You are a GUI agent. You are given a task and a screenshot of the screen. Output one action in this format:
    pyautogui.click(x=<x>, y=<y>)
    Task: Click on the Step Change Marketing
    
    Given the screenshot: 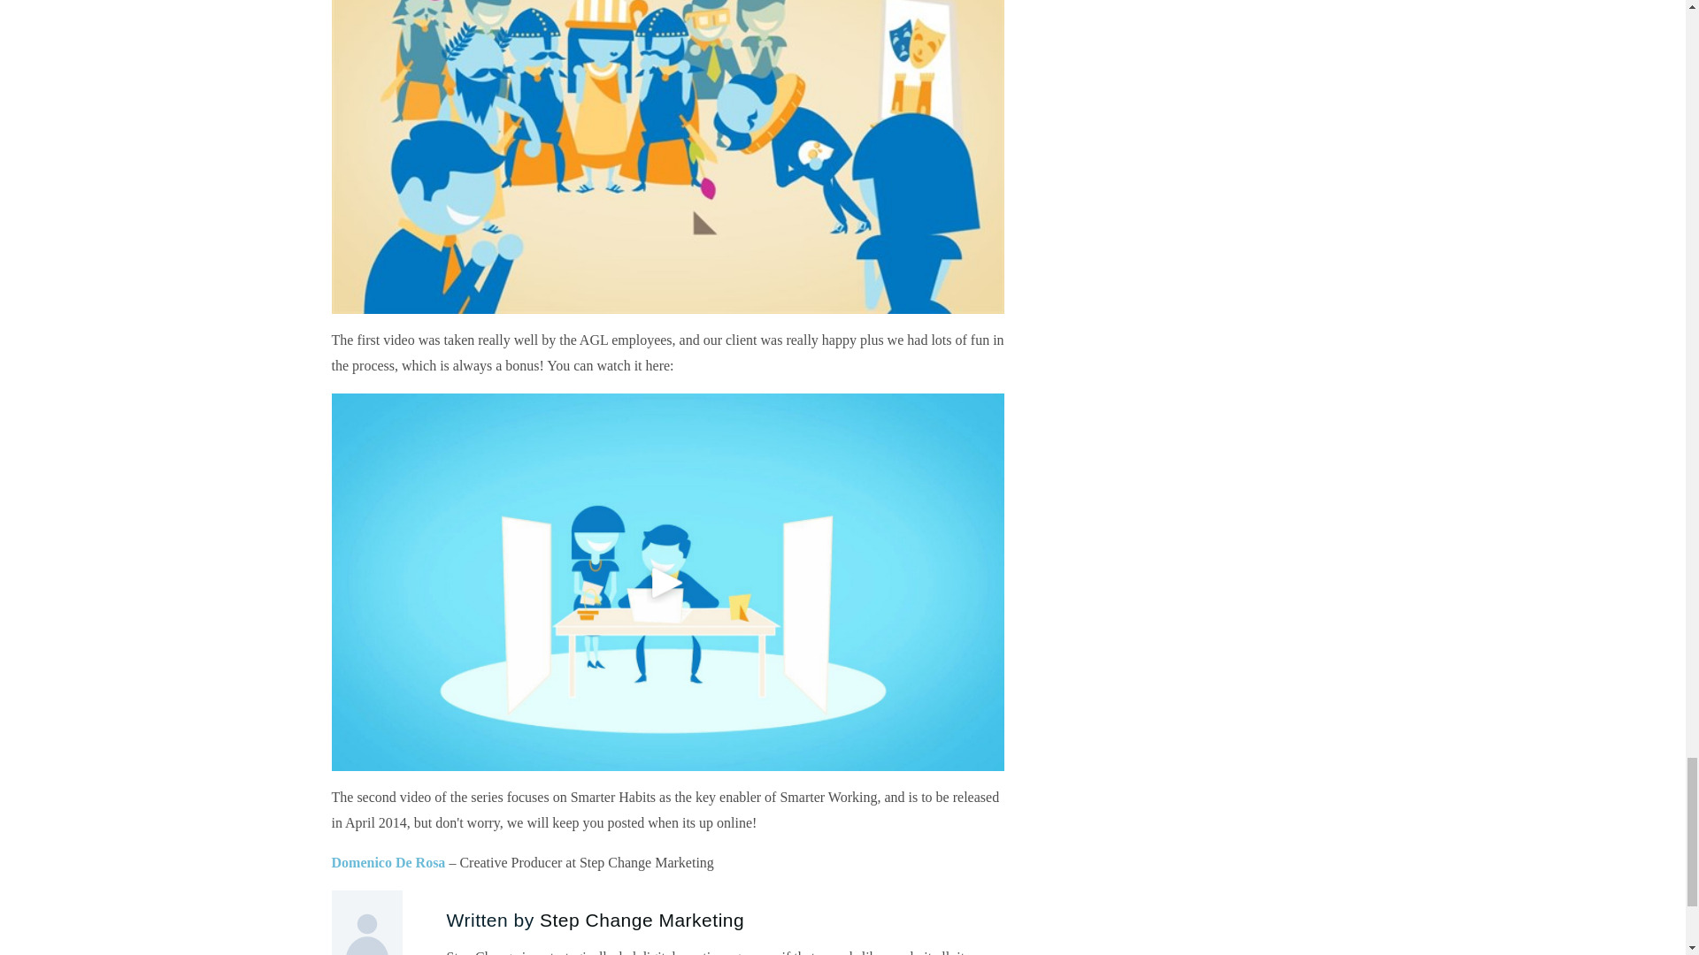 What is the action you would take?
    pyautogui.click(x=642, y=920)
    